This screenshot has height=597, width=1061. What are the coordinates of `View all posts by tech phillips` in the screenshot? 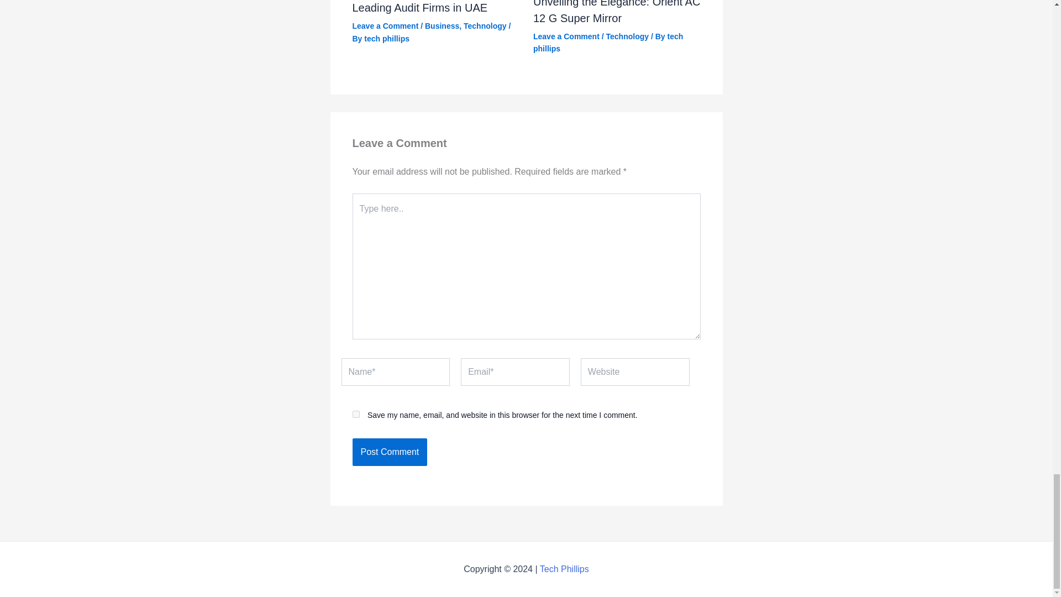 It's located at (387, 38).